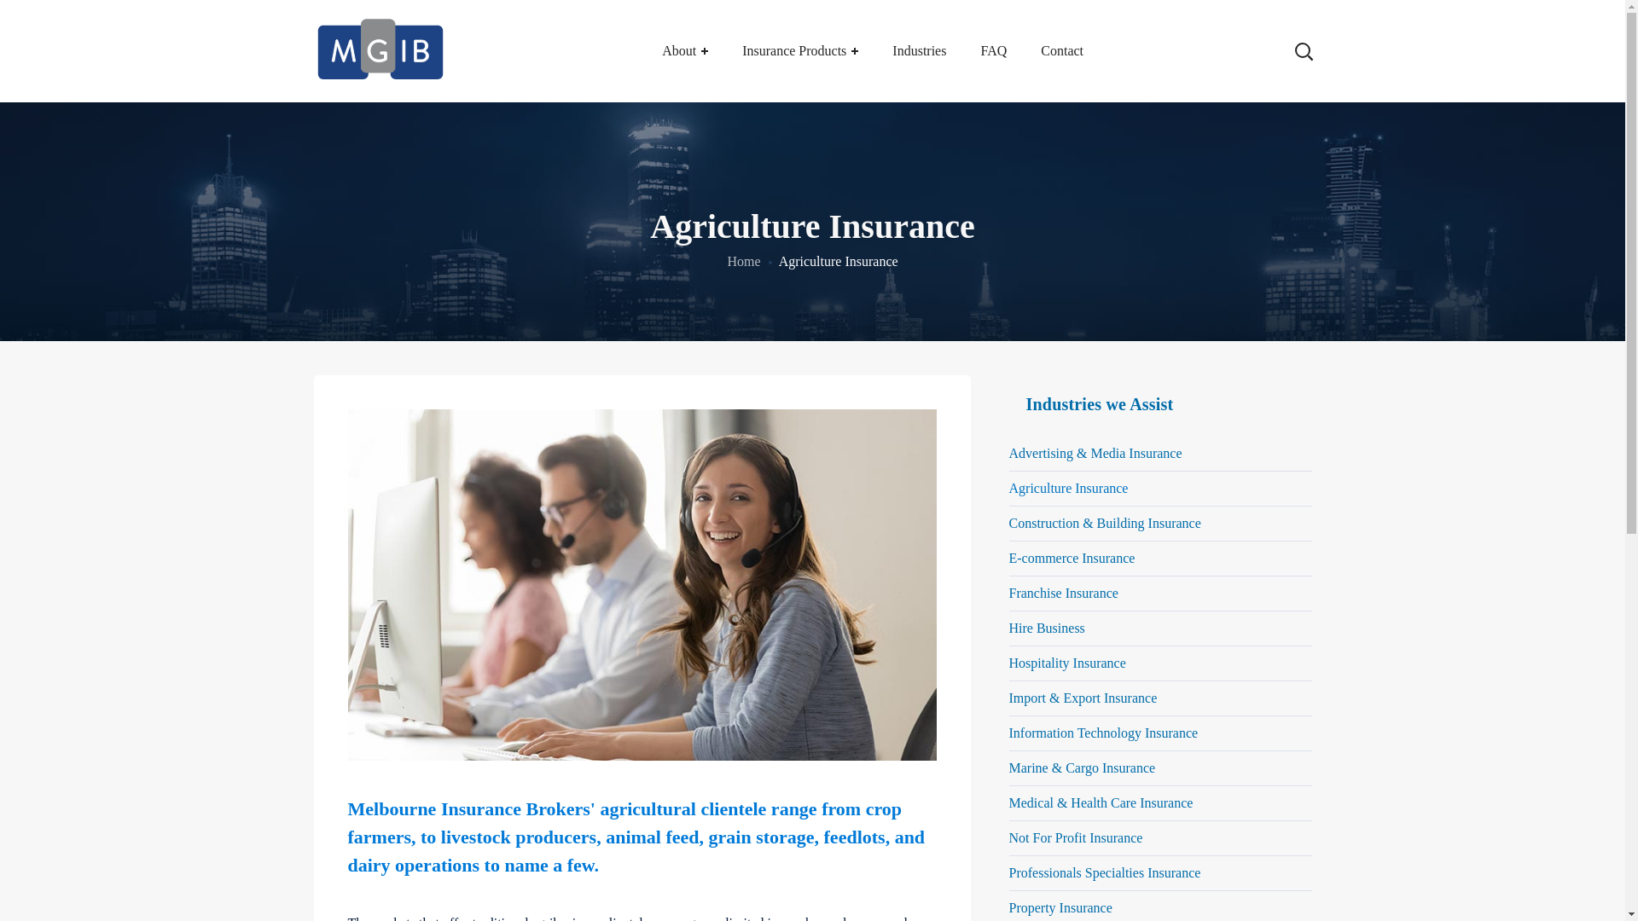 The width and height of the screenshot is (1638, 921). What do you see at coordinates (1160, 594) in the screenshot?
I see `Franchise Insurance` at bounding box center [1160, 594].